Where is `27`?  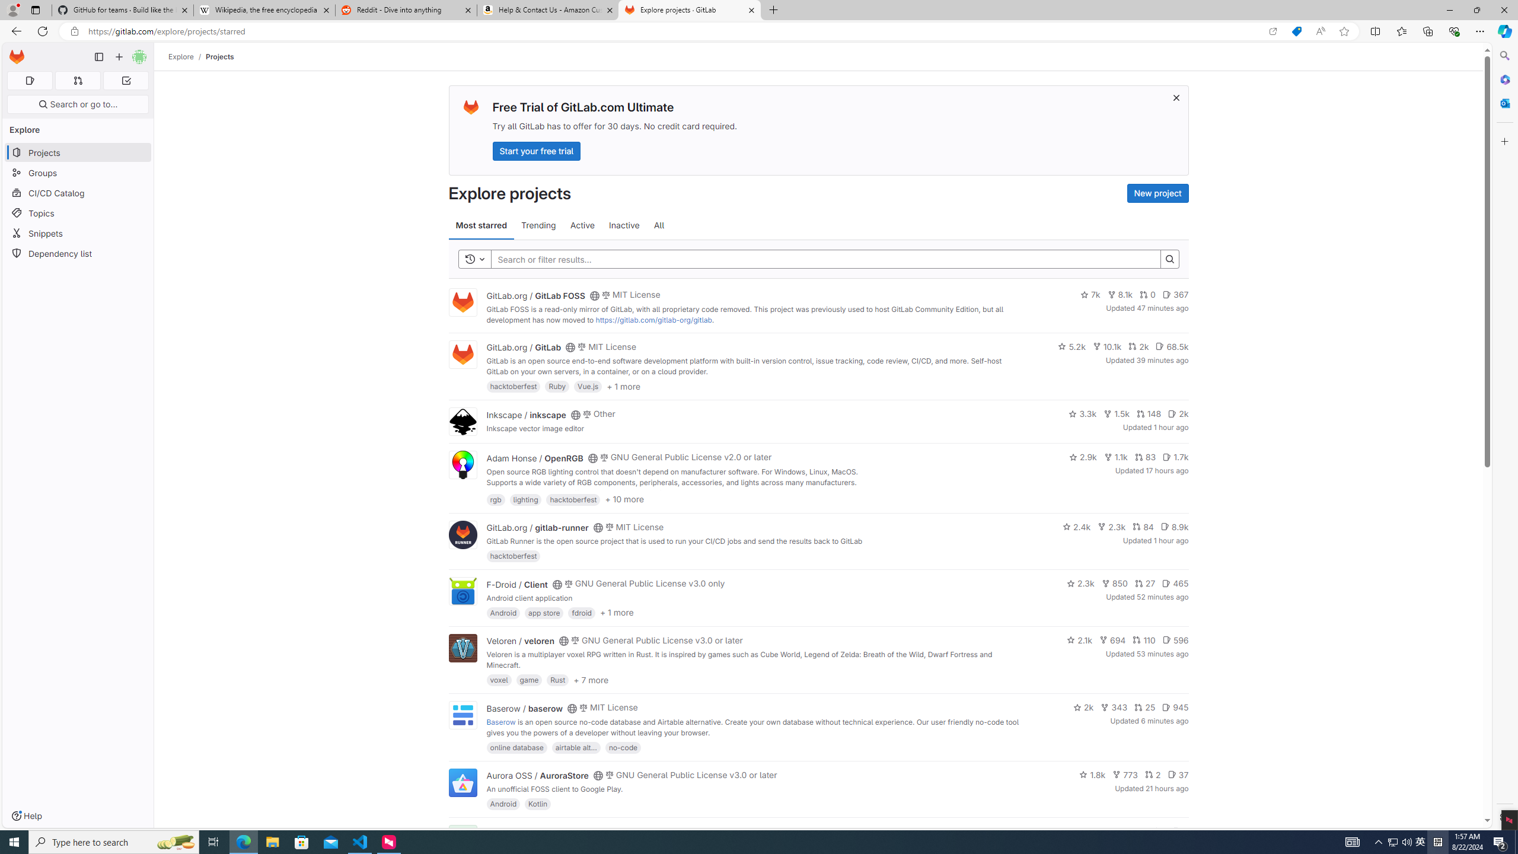 27 is located at coordinates (1144, 584).